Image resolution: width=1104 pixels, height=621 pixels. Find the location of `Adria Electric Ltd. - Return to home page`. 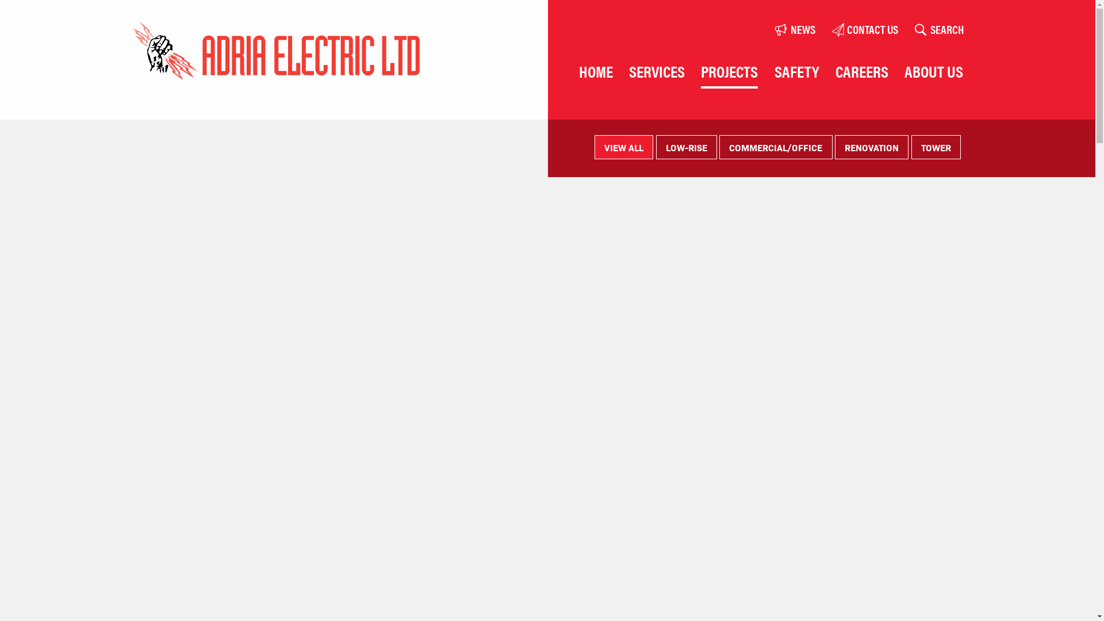

Adria Electric Ltd. - Return to home page is located at coordinates (276, 52).